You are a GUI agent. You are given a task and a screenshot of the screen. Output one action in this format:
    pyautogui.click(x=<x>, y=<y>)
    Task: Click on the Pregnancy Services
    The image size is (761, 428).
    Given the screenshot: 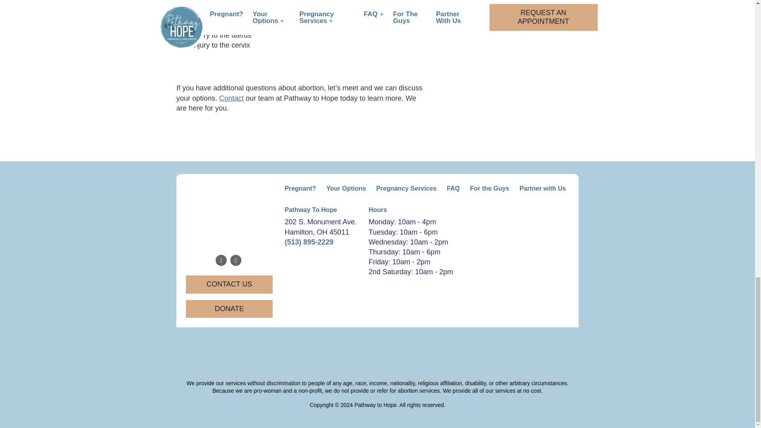 What is the action you would take?
    pyautogui.click(x=406, y=189)
    